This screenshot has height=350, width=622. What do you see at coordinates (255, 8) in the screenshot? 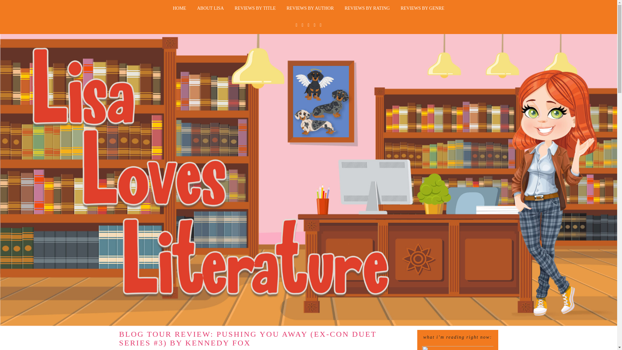
I see `REVIEWS BY TITLE` at bounding box center [255, 8].